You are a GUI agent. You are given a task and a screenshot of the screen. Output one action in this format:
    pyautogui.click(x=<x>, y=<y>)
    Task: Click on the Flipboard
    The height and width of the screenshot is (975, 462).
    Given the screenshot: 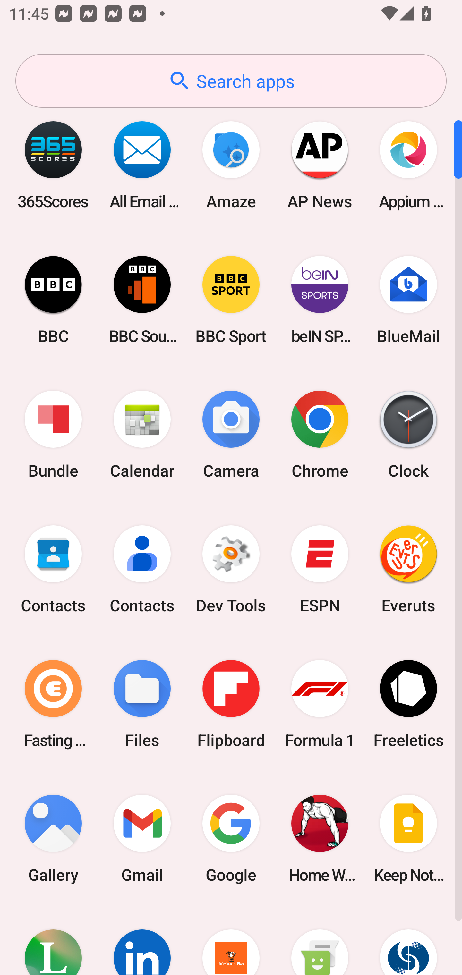 What is the action you would take?
    pyautogui.click(x=231, y=704)
    